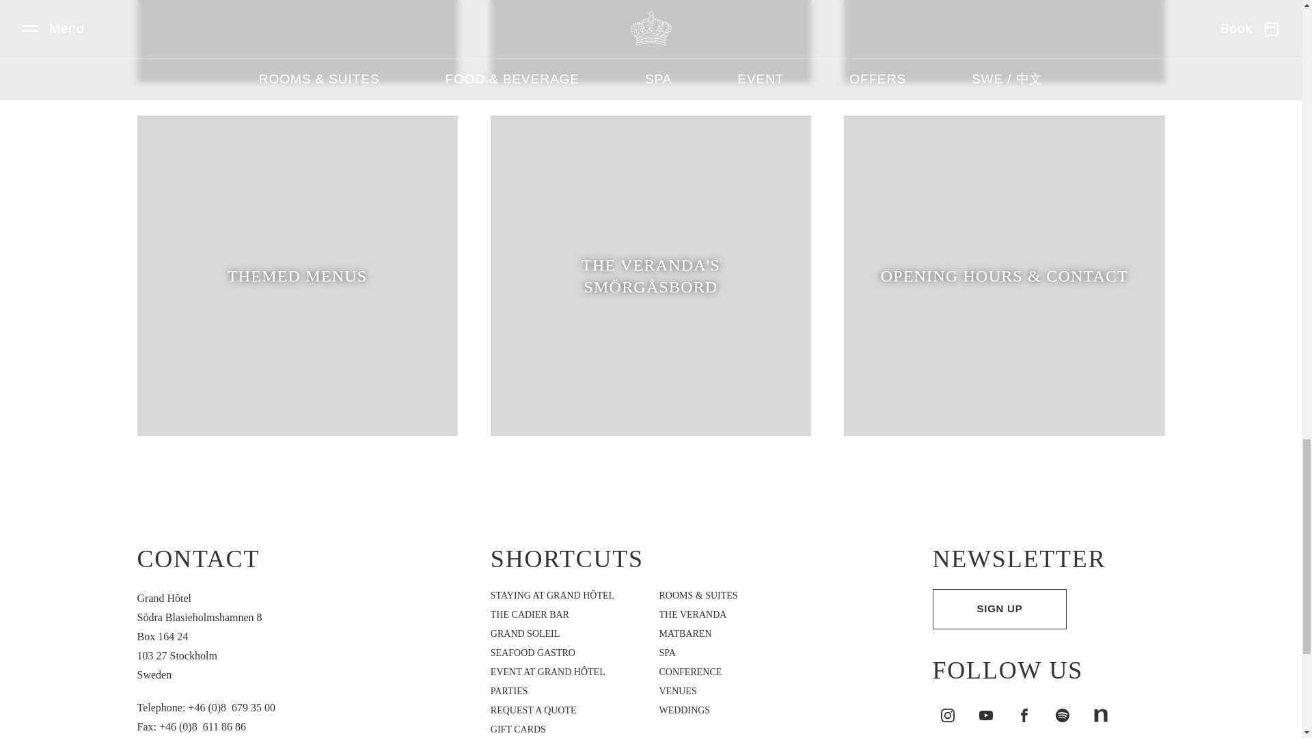 The image size is (1312, 738). What do you see at coordinates (297, 41) in the screenshot?
I see `Lunch` at bounding box center [297, 41].